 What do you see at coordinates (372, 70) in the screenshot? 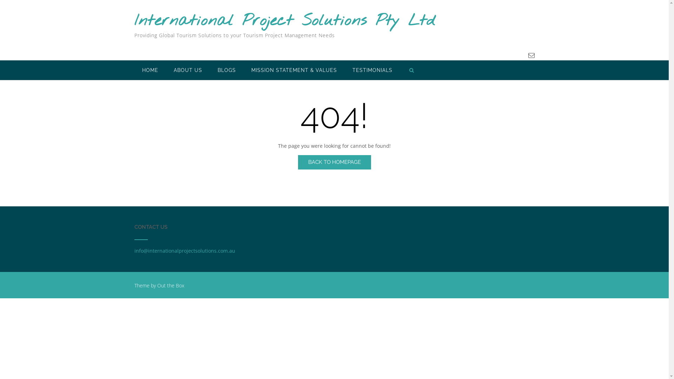
I see `TESTIMONIALS` at bounding box center [372, 70].